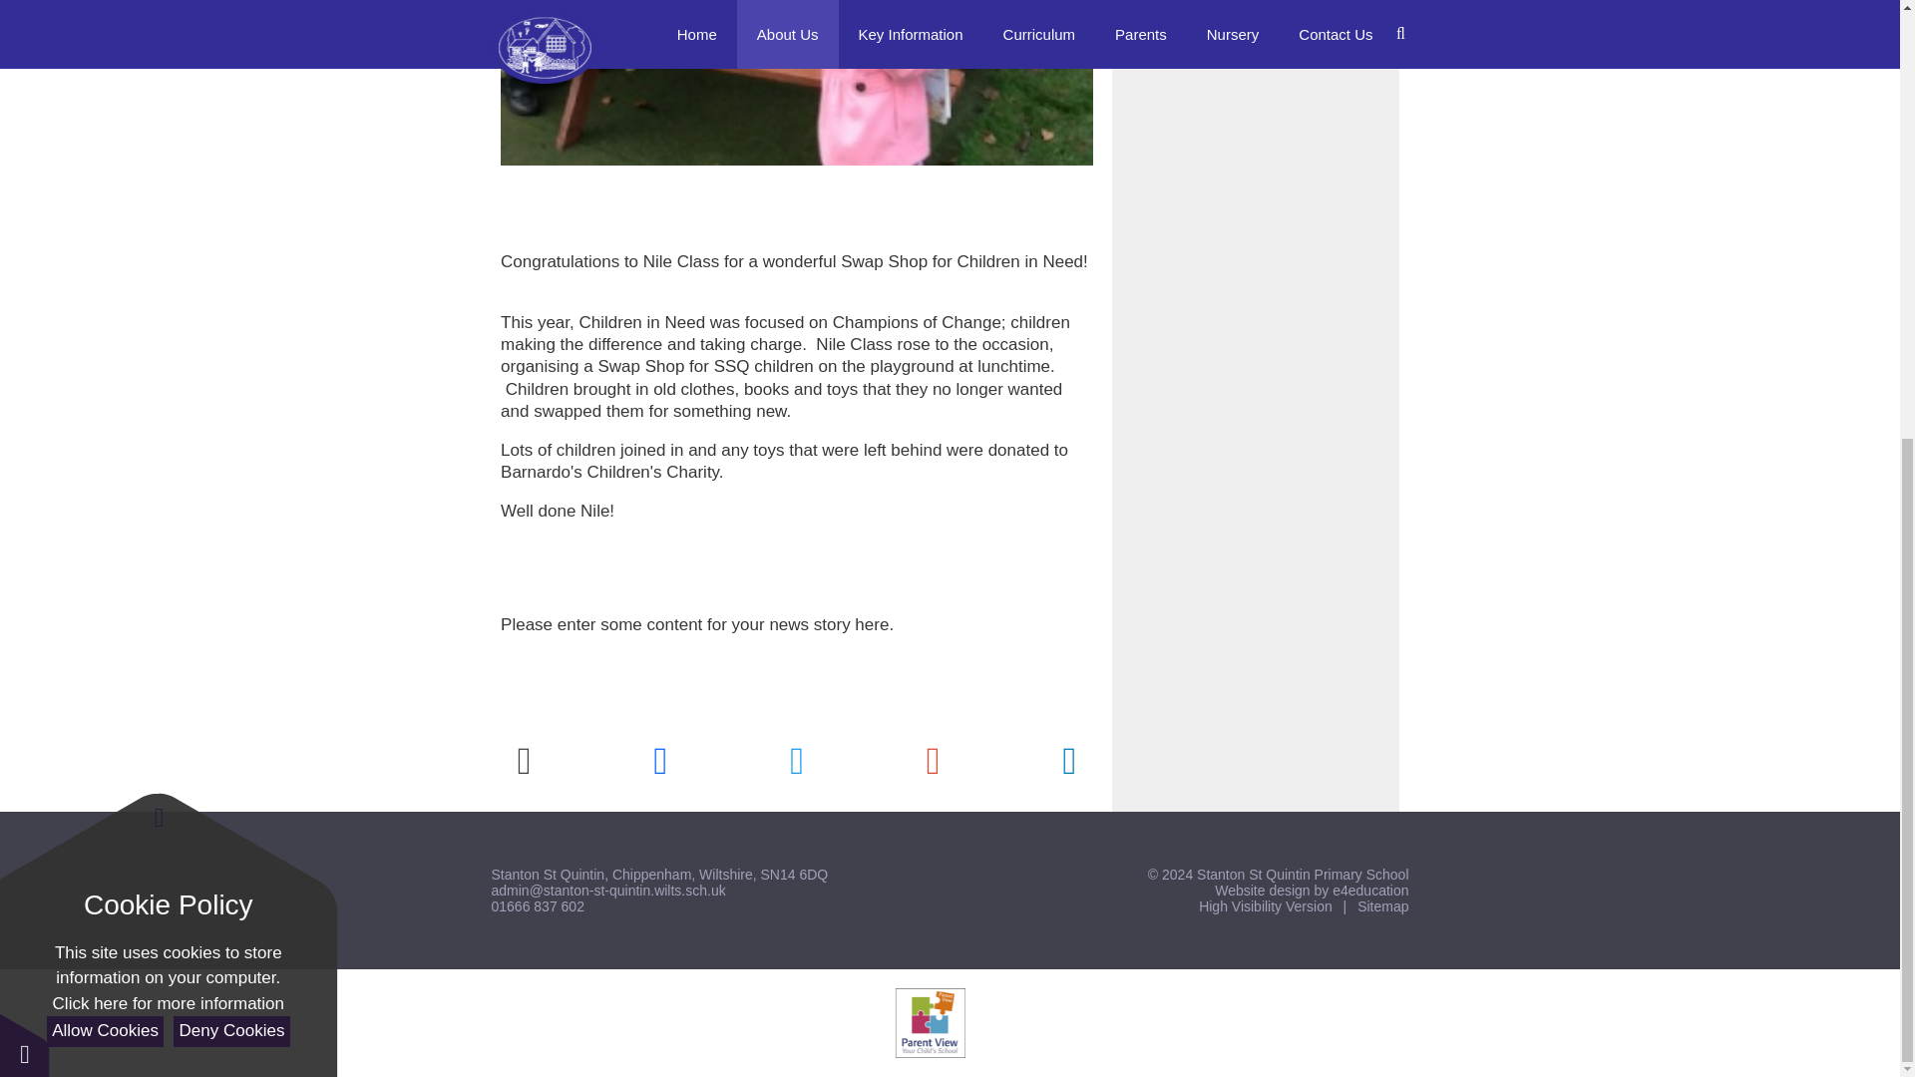 This screenshot has height=1077, width=1915. Describe the element at coordinates (231, 299) in the screenshot. I see `Deny Cookies` at that location.